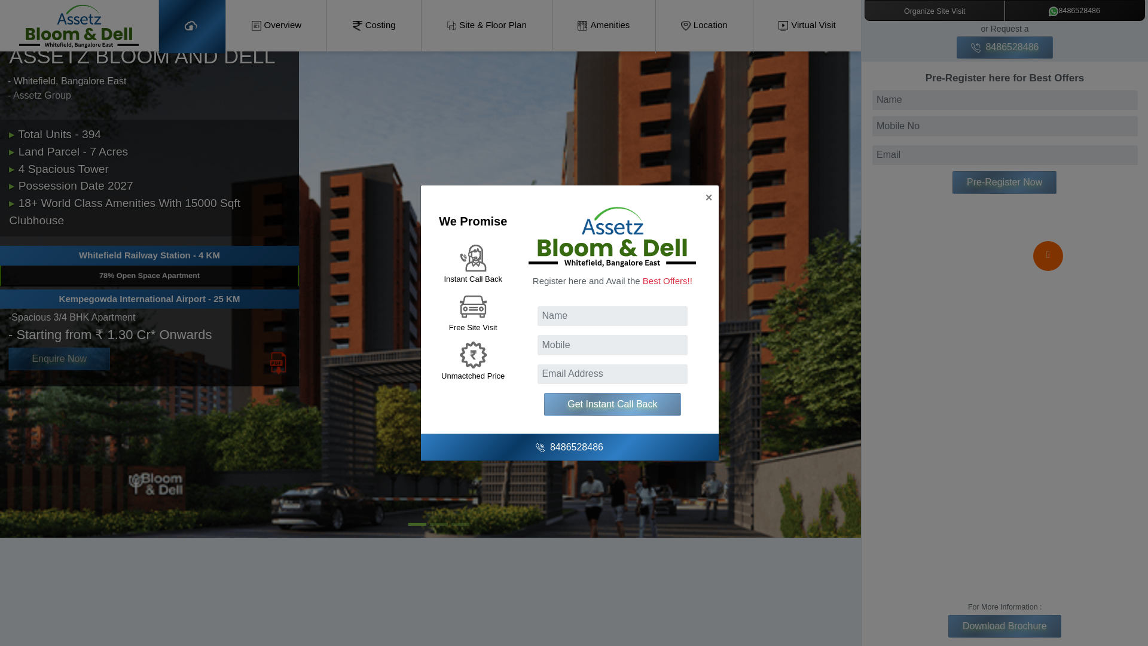 The width and height of the screenshot is (1148, 646). Describe the element at coordinates (704, 25) in the screenshot. I see `Location` at that location.